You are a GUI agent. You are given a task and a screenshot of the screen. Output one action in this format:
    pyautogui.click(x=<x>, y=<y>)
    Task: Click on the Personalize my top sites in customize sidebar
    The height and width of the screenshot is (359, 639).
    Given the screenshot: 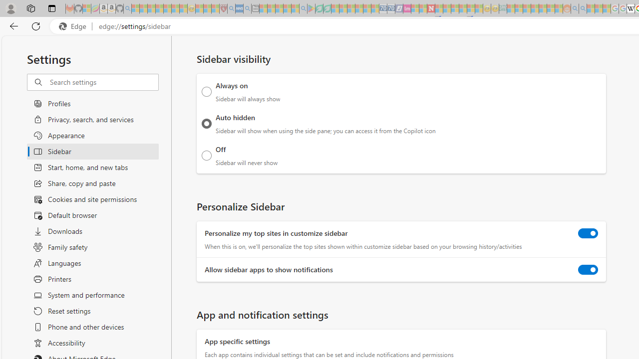 What is the action you would take?
    pyautogui.click(x=588, y=233)
    